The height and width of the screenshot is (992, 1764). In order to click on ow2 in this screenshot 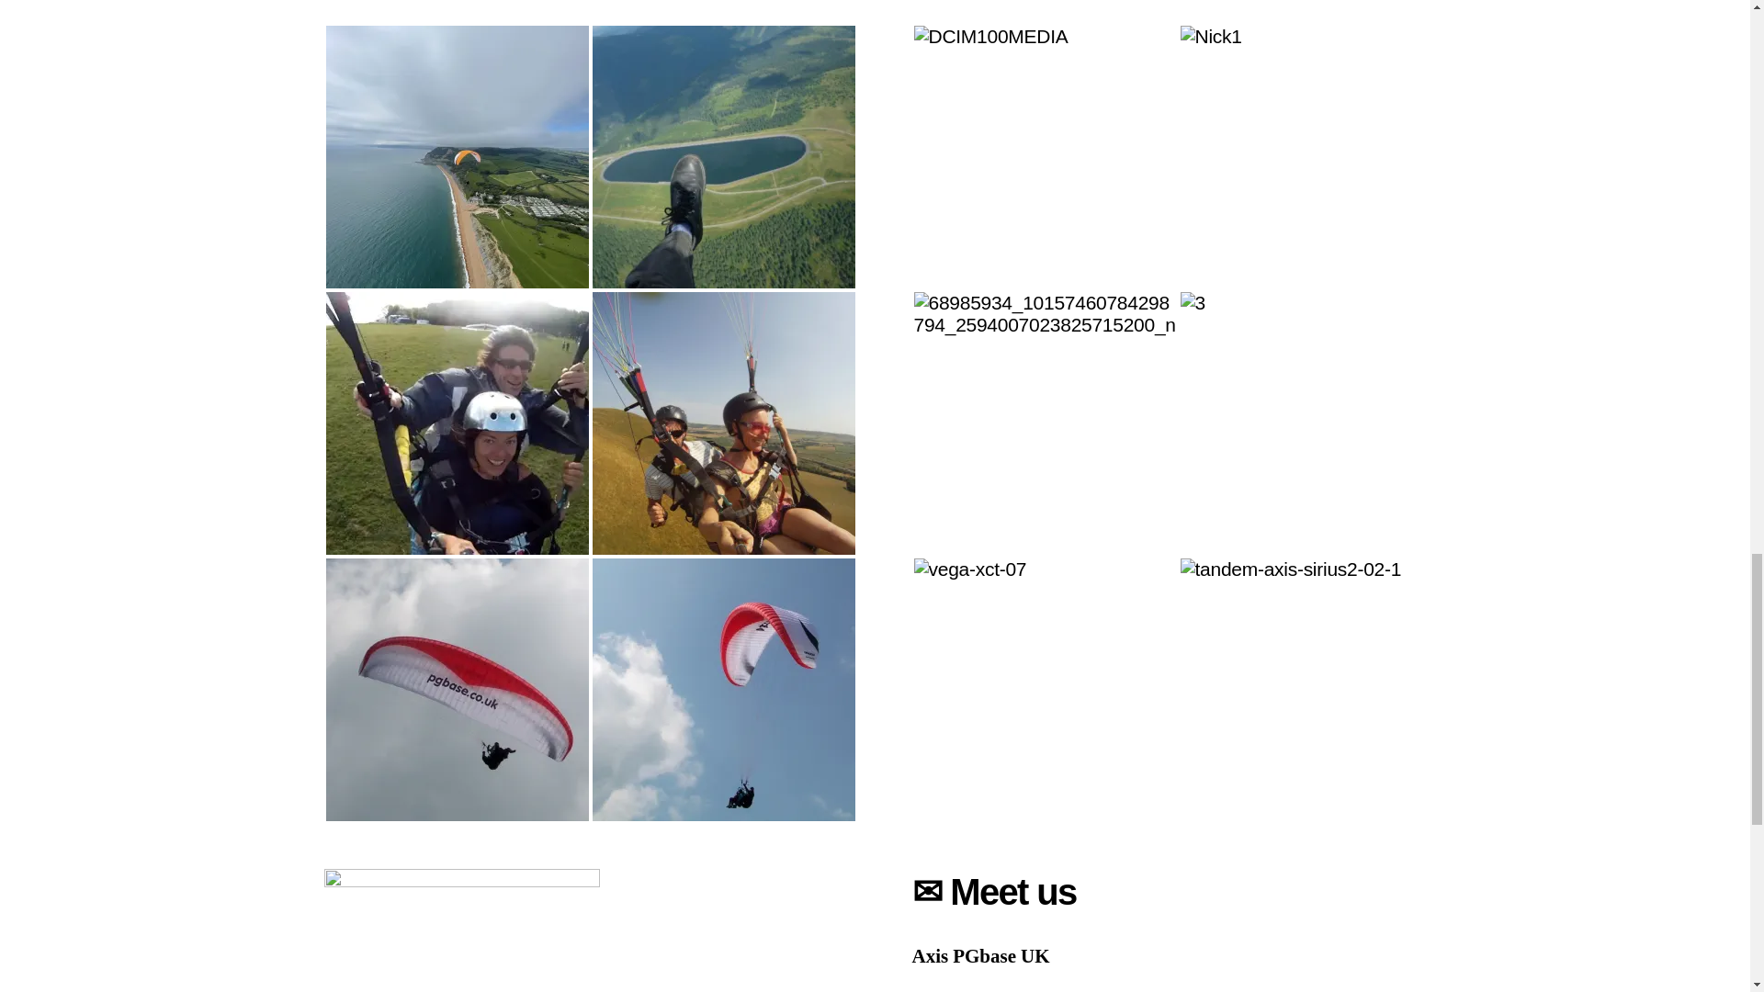, I will do `click(722, 423)`.